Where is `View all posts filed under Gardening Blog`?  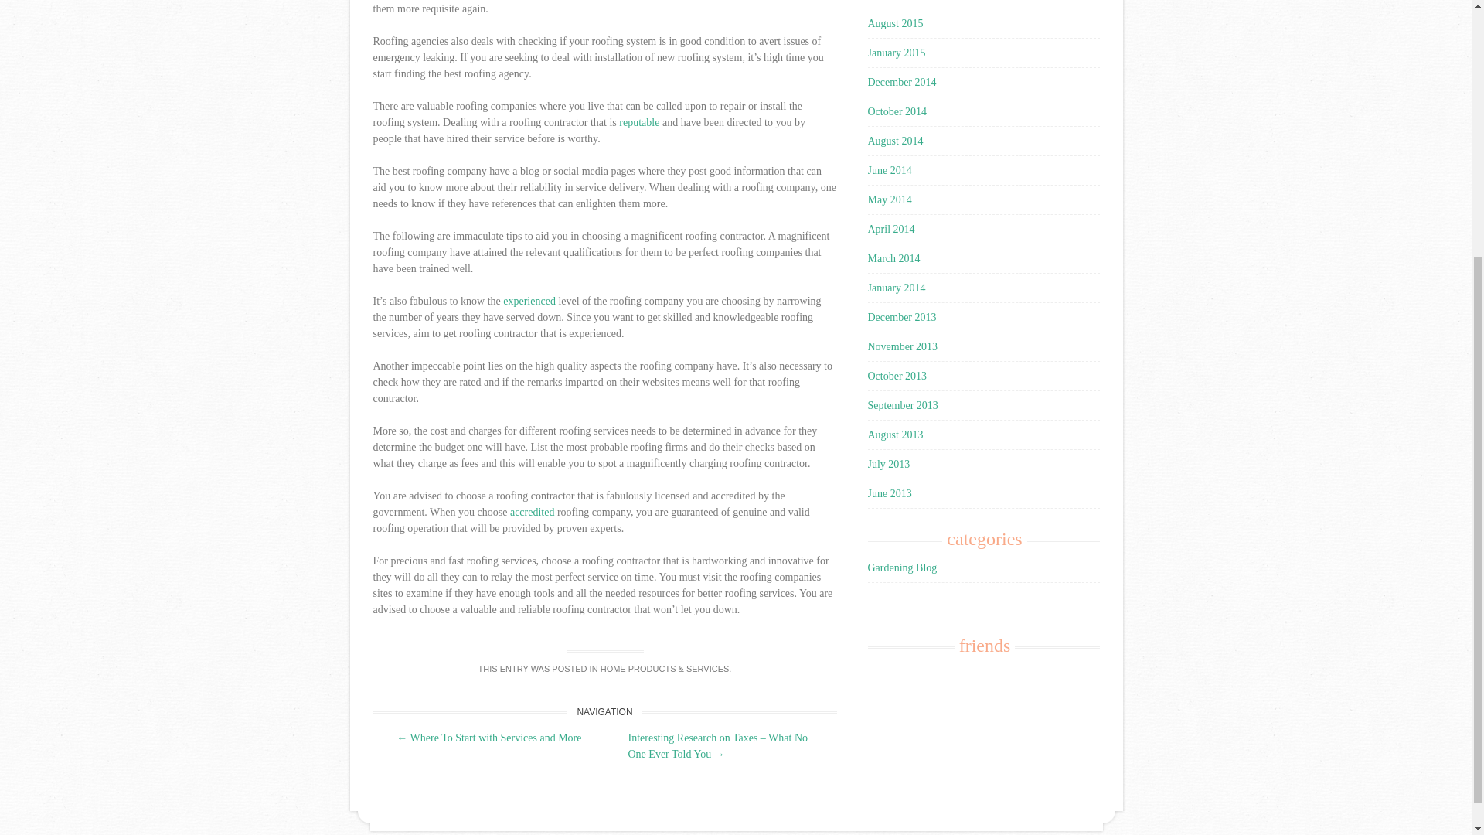
View all posts filed under Gardening Blog is located at coordinates (901, 567).